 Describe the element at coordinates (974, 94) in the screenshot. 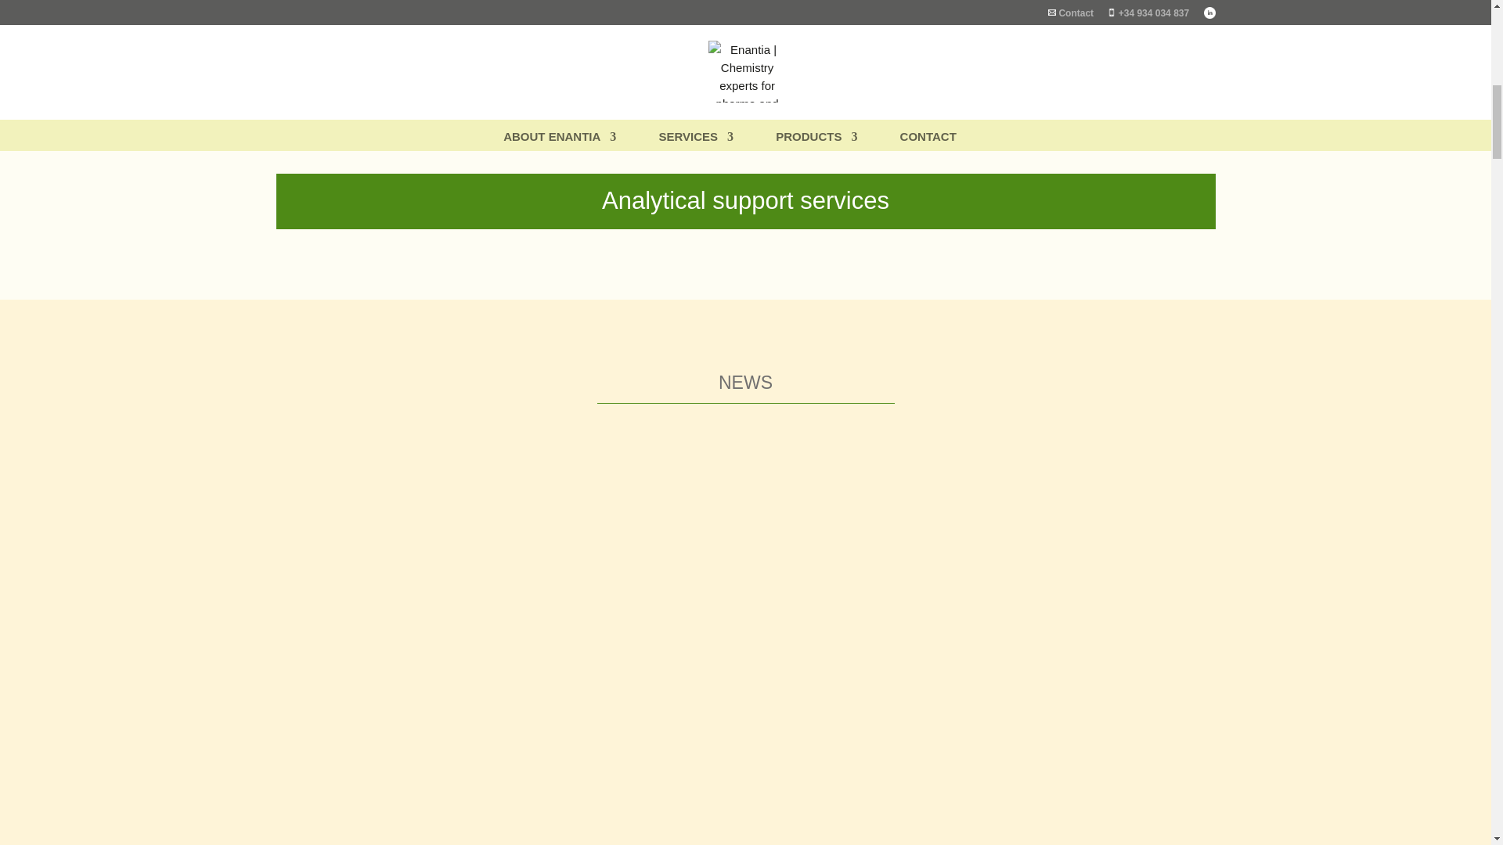

I see `Learn more` at that location.